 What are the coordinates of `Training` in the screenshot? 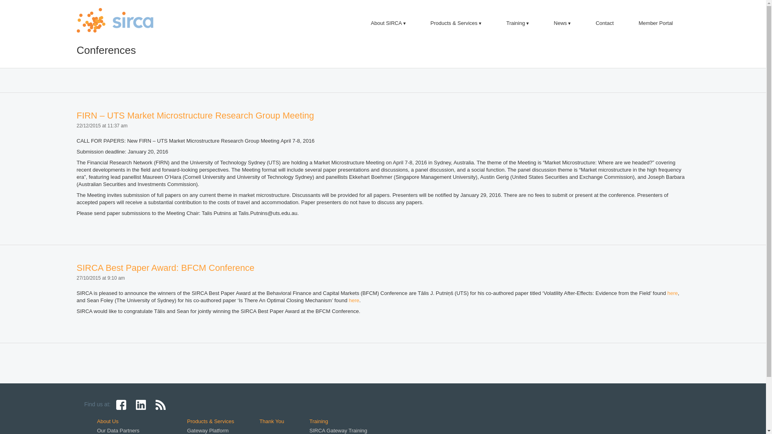 It's located at (517, 23).